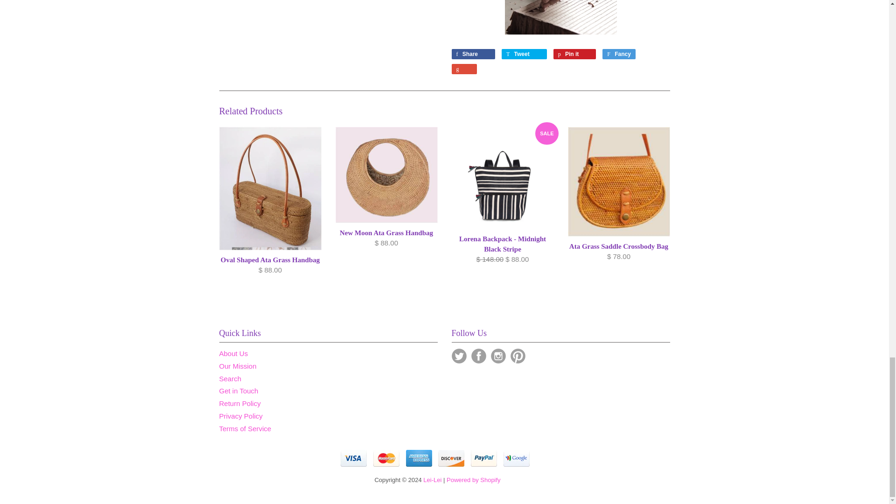 Image resolution: width=896 pixels, height=504 pixels. I want to click on Search, so click(231, 378).